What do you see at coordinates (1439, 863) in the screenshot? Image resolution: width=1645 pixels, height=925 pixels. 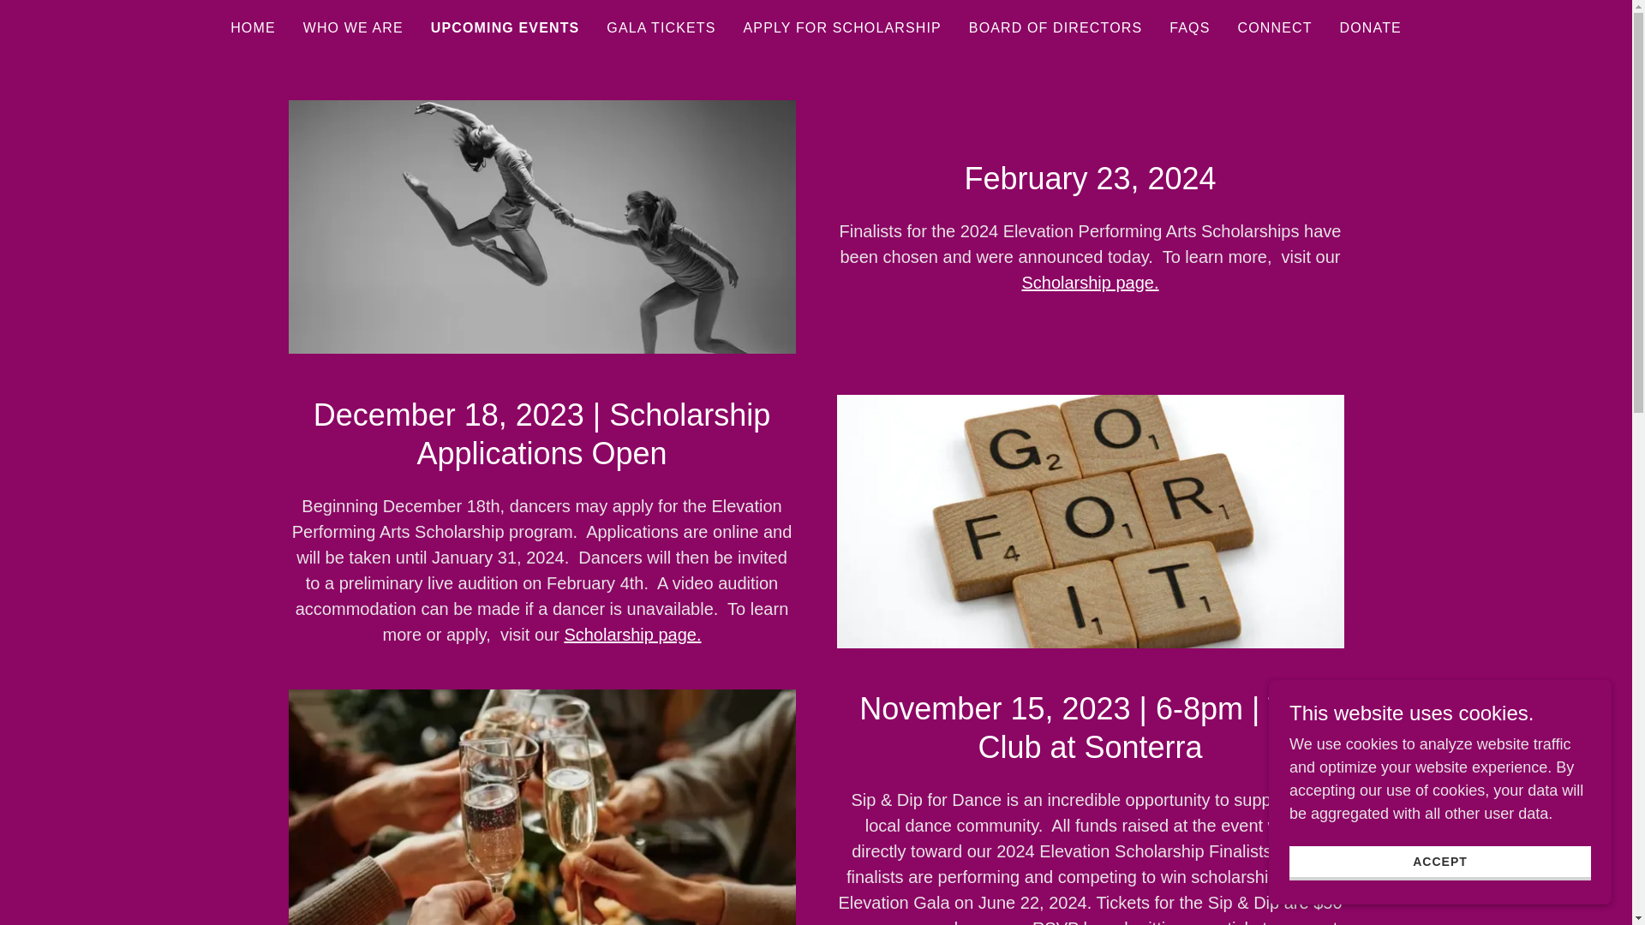 I see `ACCEPT` at bounding box center [1439, 863].